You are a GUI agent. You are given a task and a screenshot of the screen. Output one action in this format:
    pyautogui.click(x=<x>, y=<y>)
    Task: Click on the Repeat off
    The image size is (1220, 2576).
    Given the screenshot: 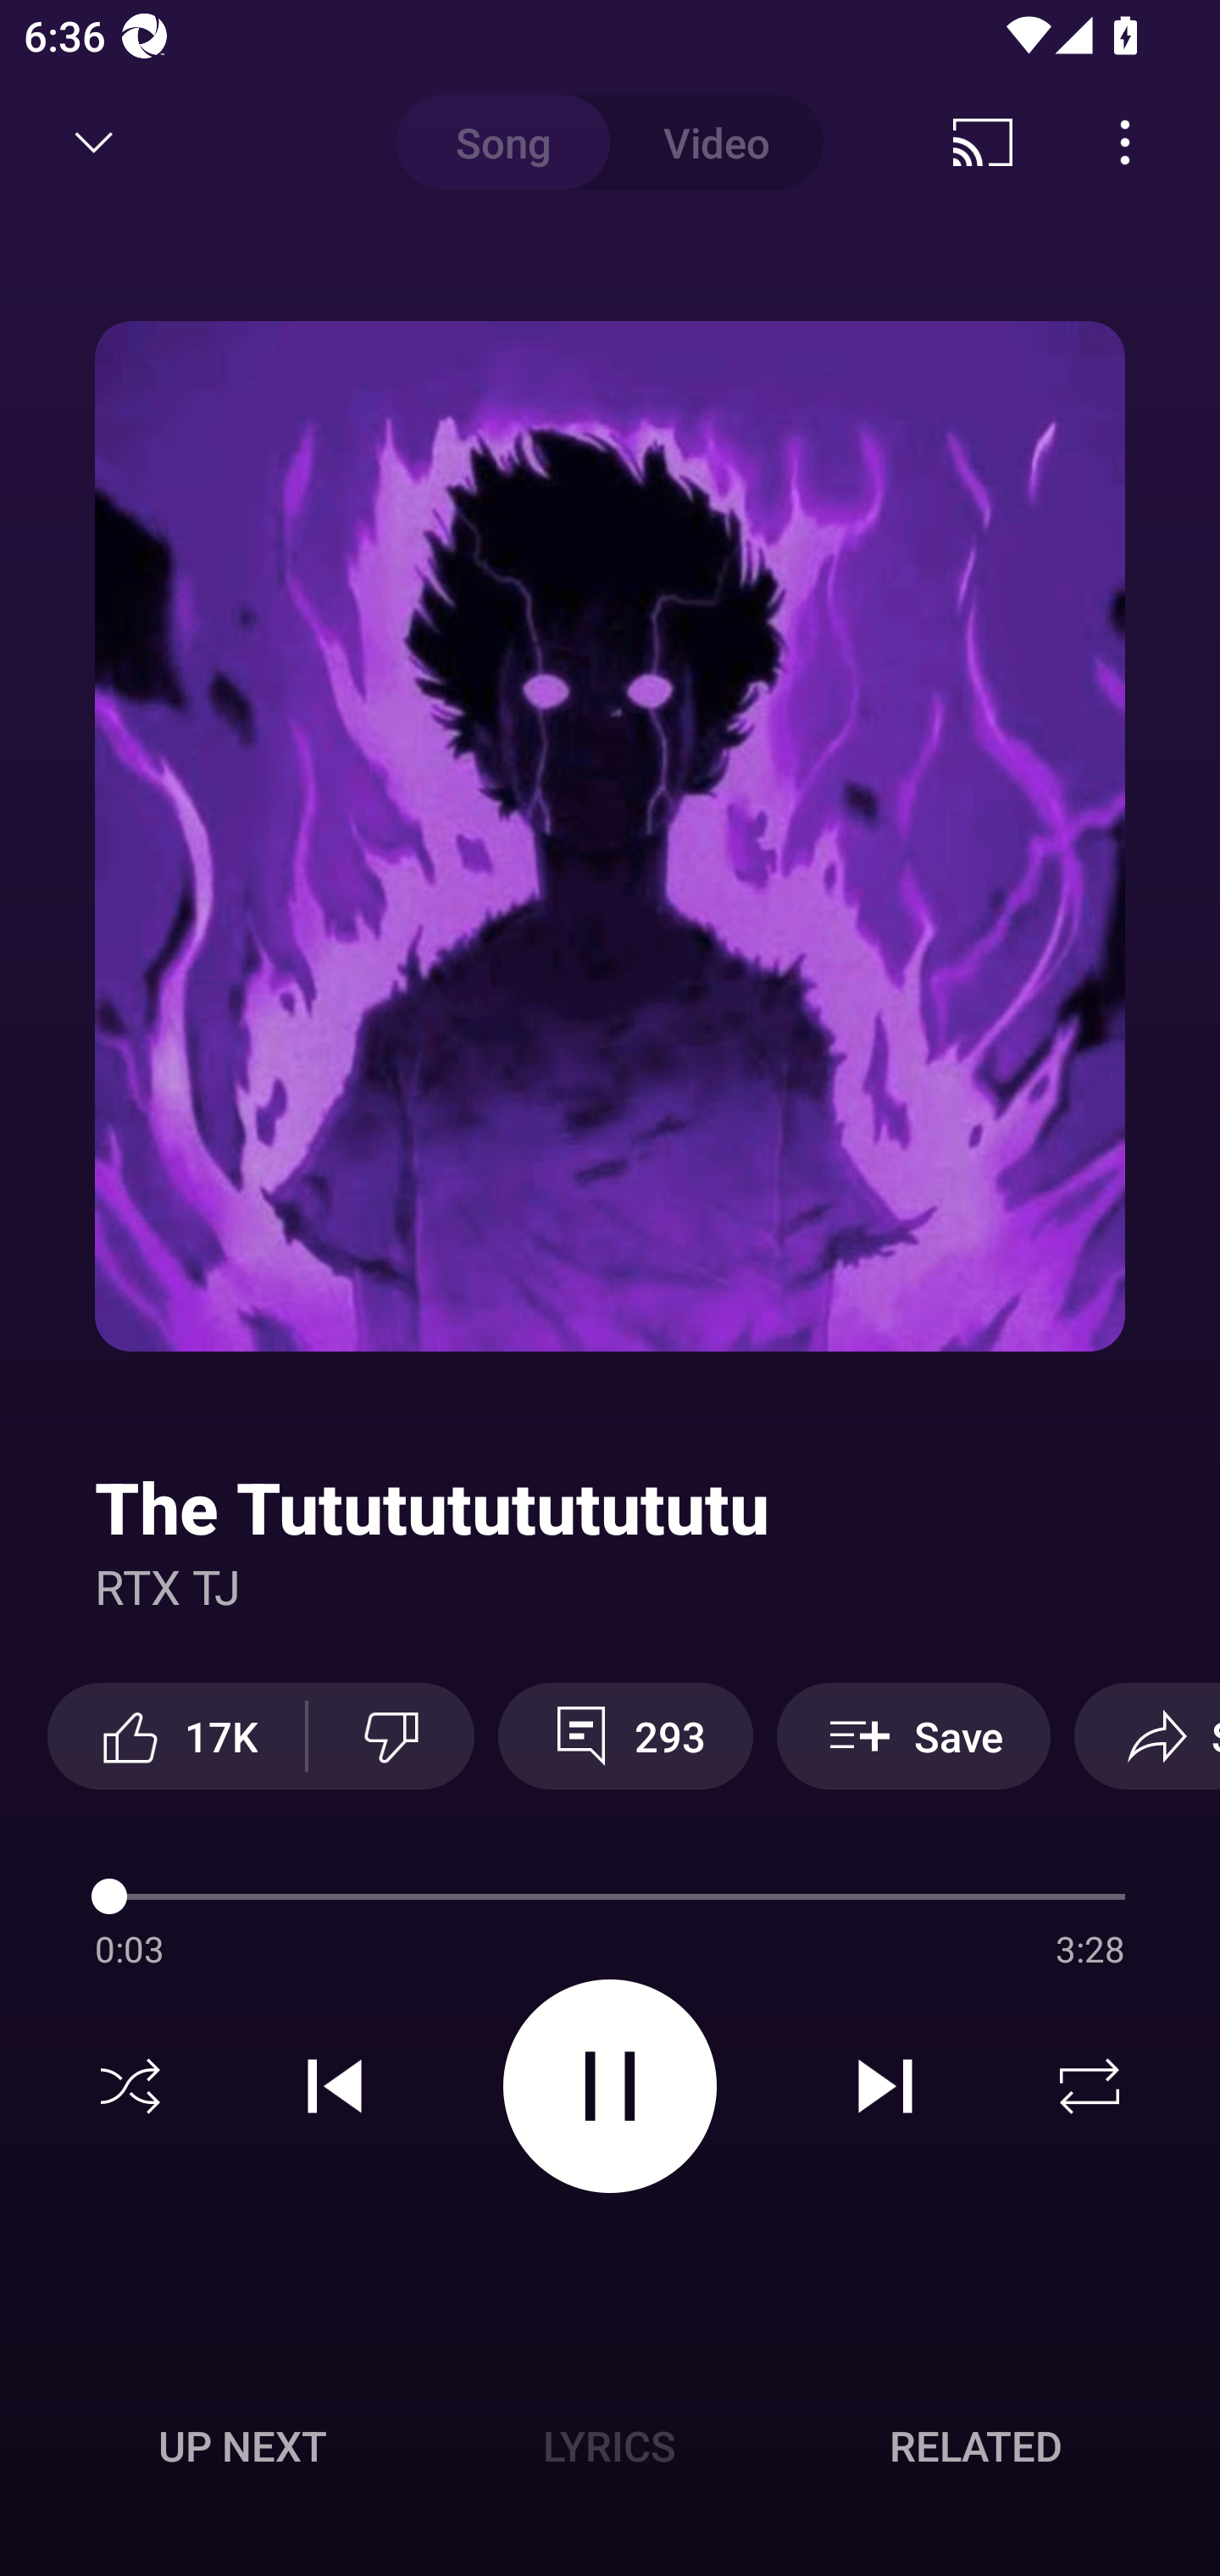 What is the action you would take?
    pyautogui.click(x=1090, y=2086)
    